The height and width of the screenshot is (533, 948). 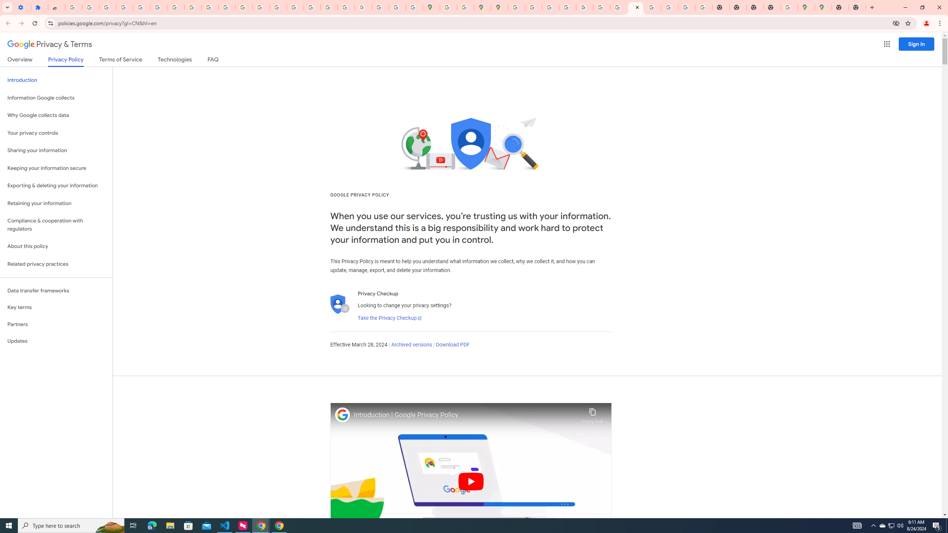 I want to click on Sign in - Google Accounts, so click(x=141, y=7).